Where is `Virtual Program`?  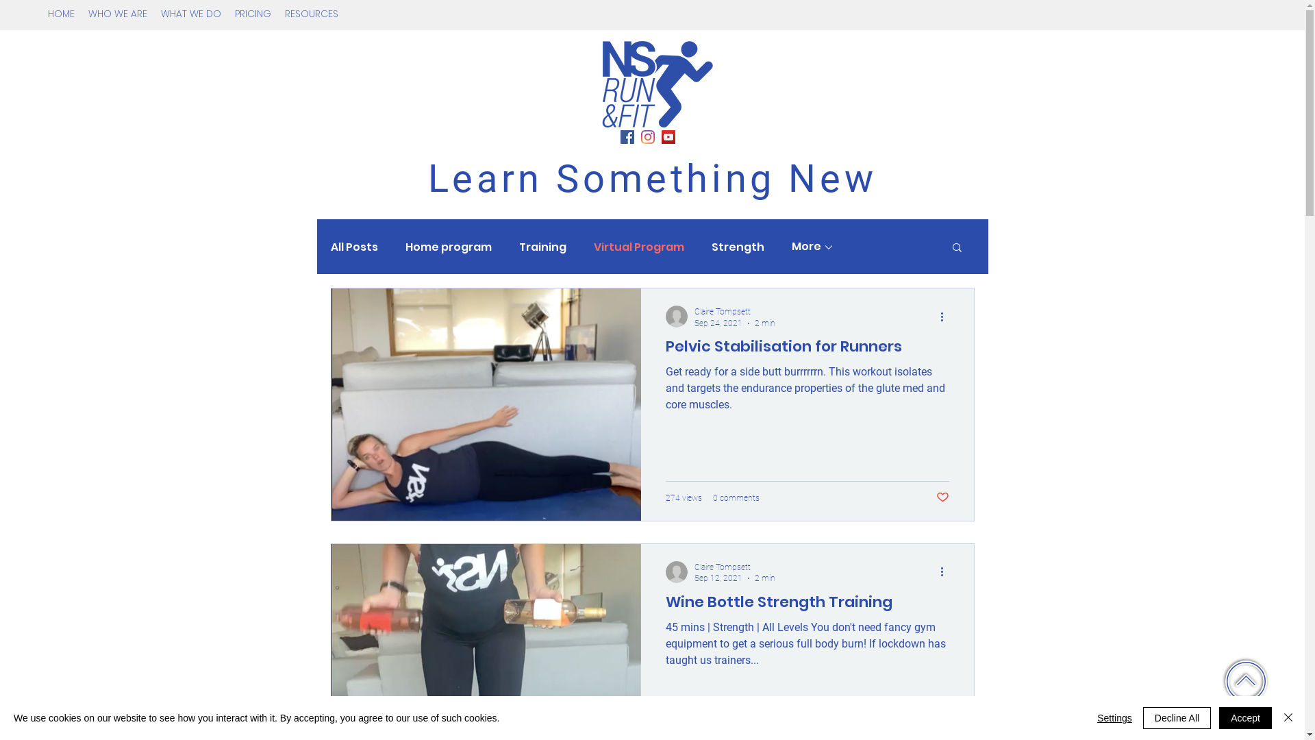
Virtual Program is located at coordinates (638, 247).